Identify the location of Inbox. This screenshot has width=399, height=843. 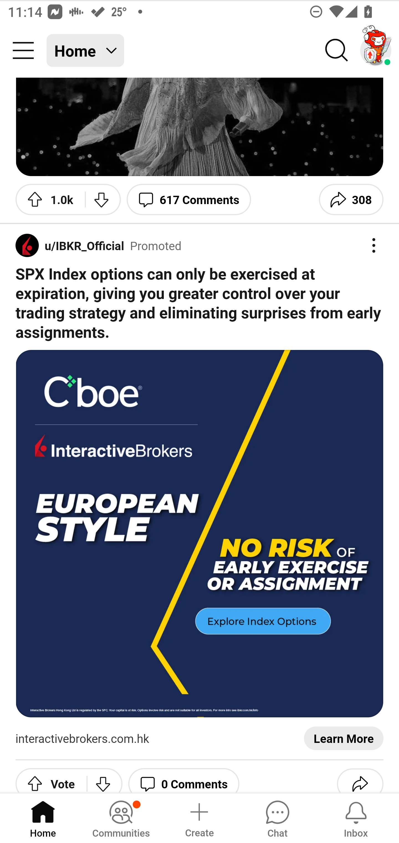
(356, 817).